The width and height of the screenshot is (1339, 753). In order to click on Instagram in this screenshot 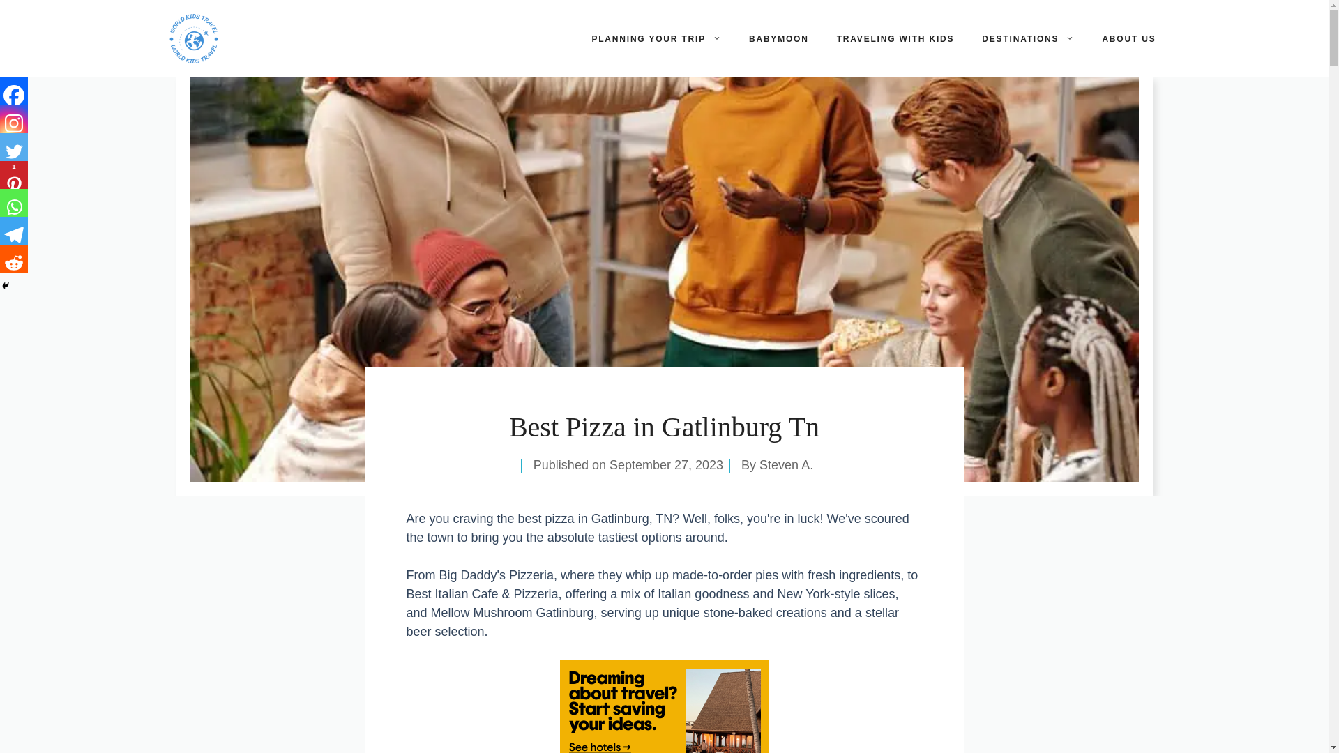, I will do `click(14, 119)`.